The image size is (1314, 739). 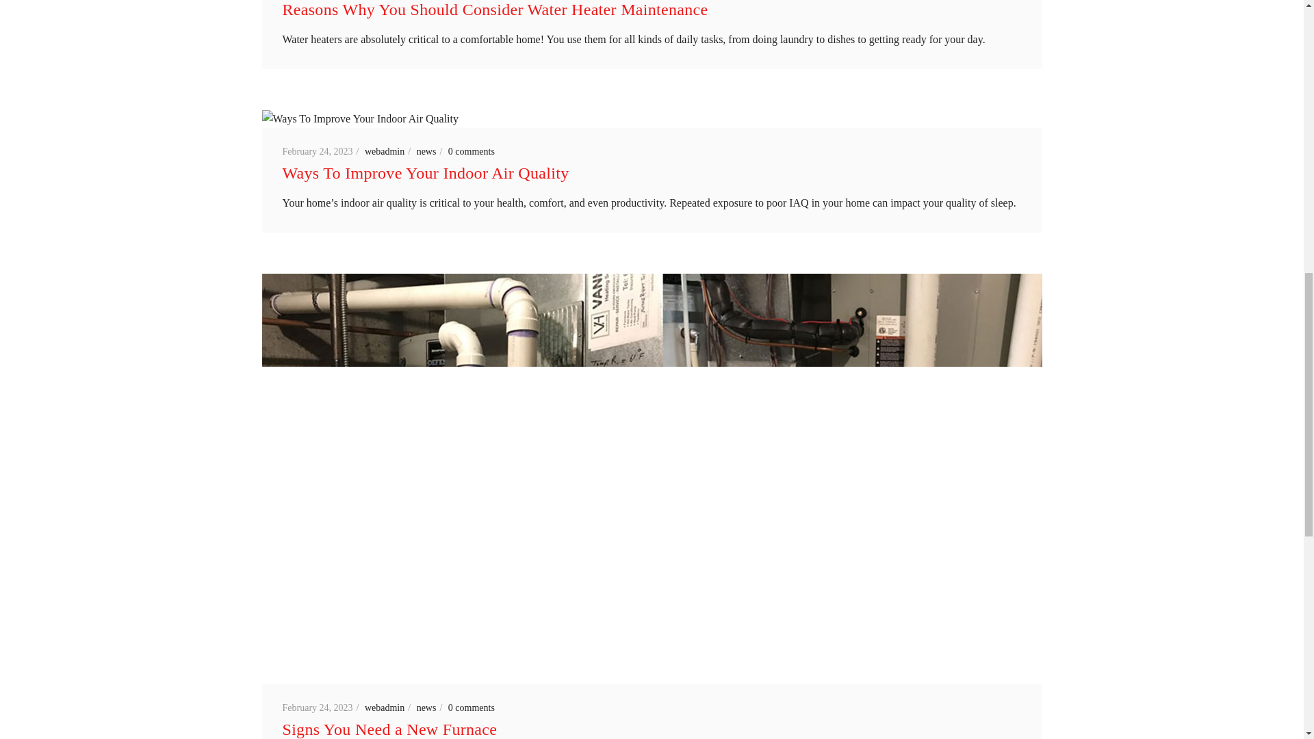 I want to click on news, so click(x=431, y=151).